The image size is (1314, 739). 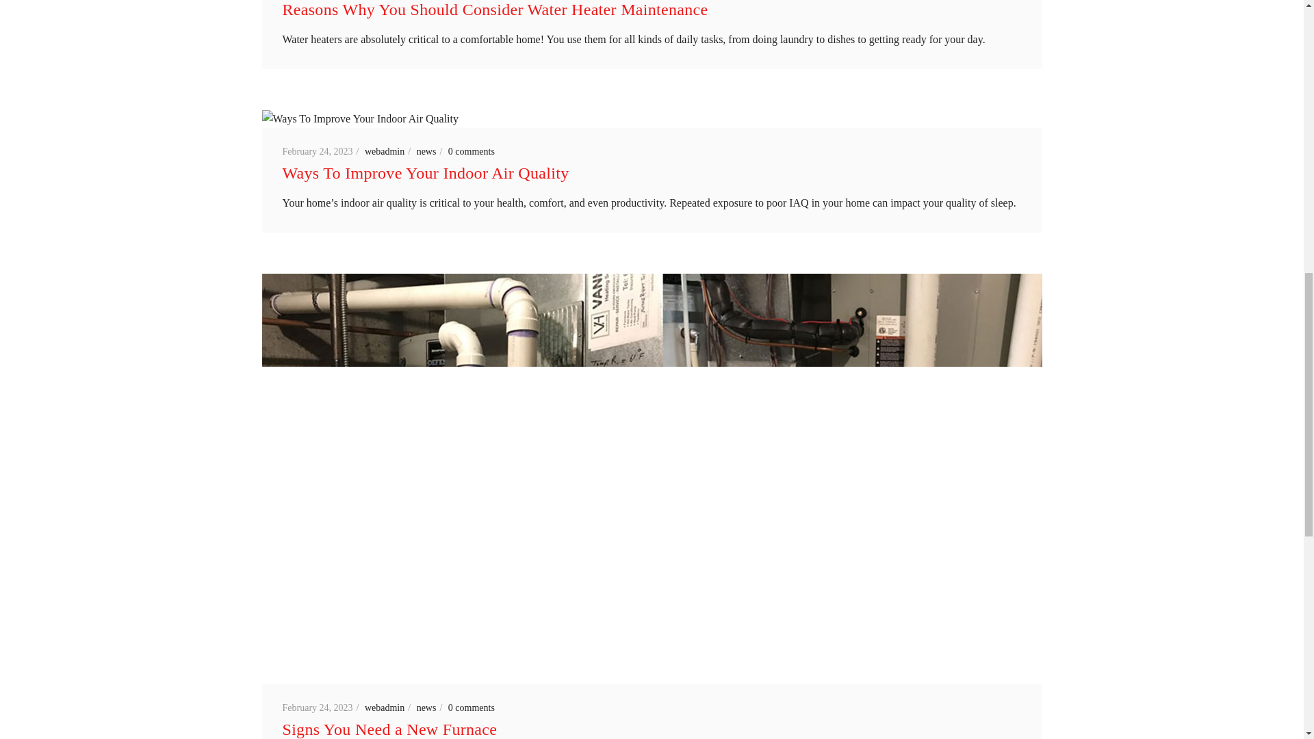 I want to click on news, so click(x=431, y=151).